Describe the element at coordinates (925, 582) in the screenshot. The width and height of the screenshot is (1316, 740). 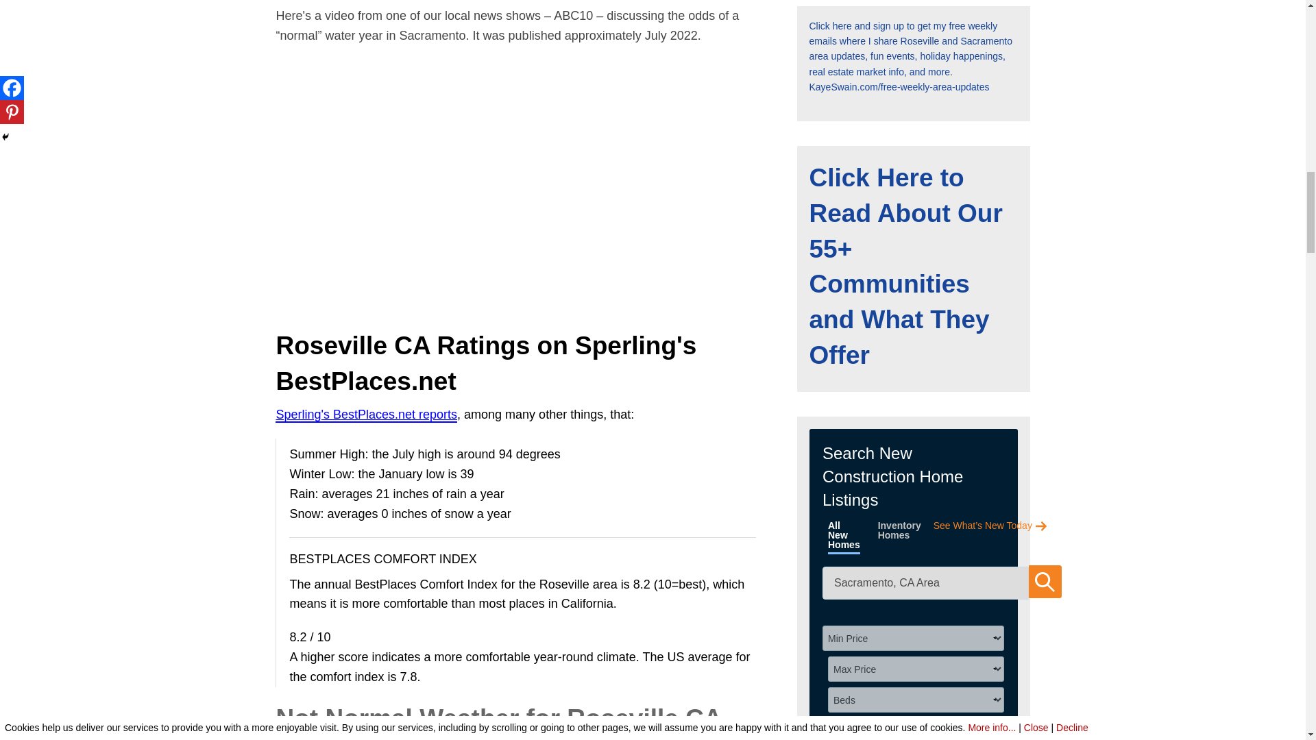
I see `Sacramento, CA Area` at that location.